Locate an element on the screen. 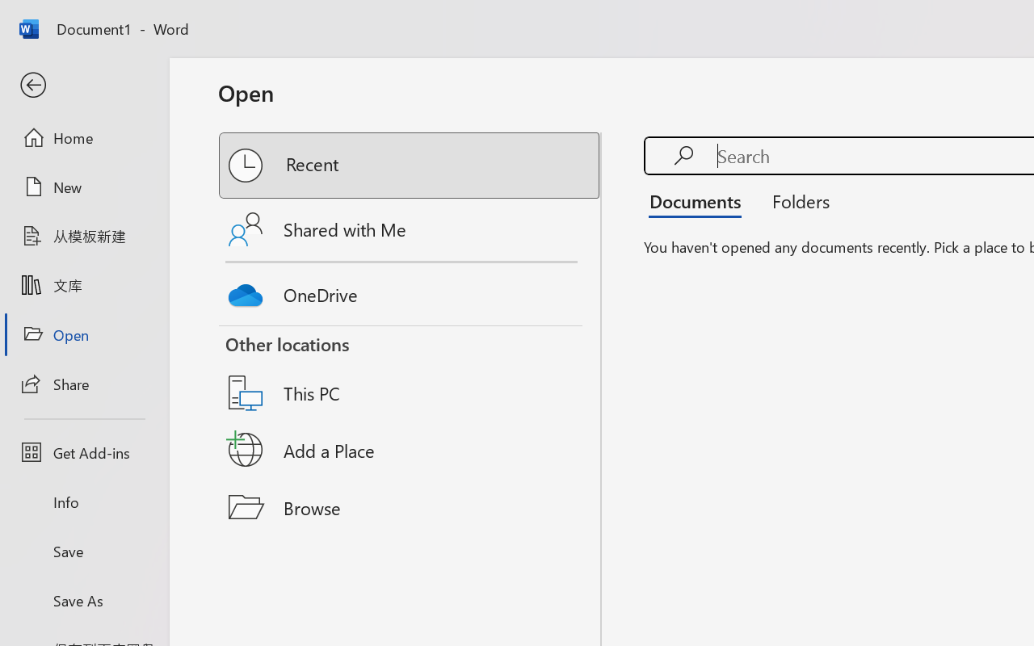  Info is located at coordinates (84, 502).